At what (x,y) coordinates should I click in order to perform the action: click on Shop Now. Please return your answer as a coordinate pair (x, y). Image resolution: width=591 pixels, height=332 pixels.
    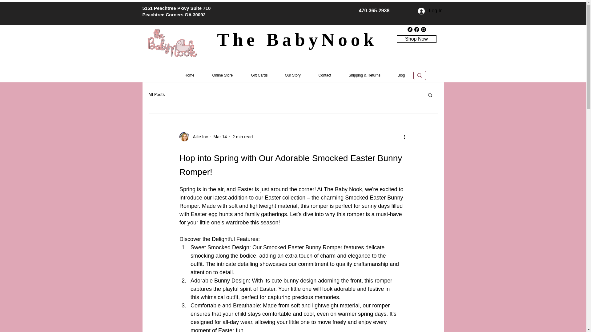
    Looking at the image, I should click on (416, 39).